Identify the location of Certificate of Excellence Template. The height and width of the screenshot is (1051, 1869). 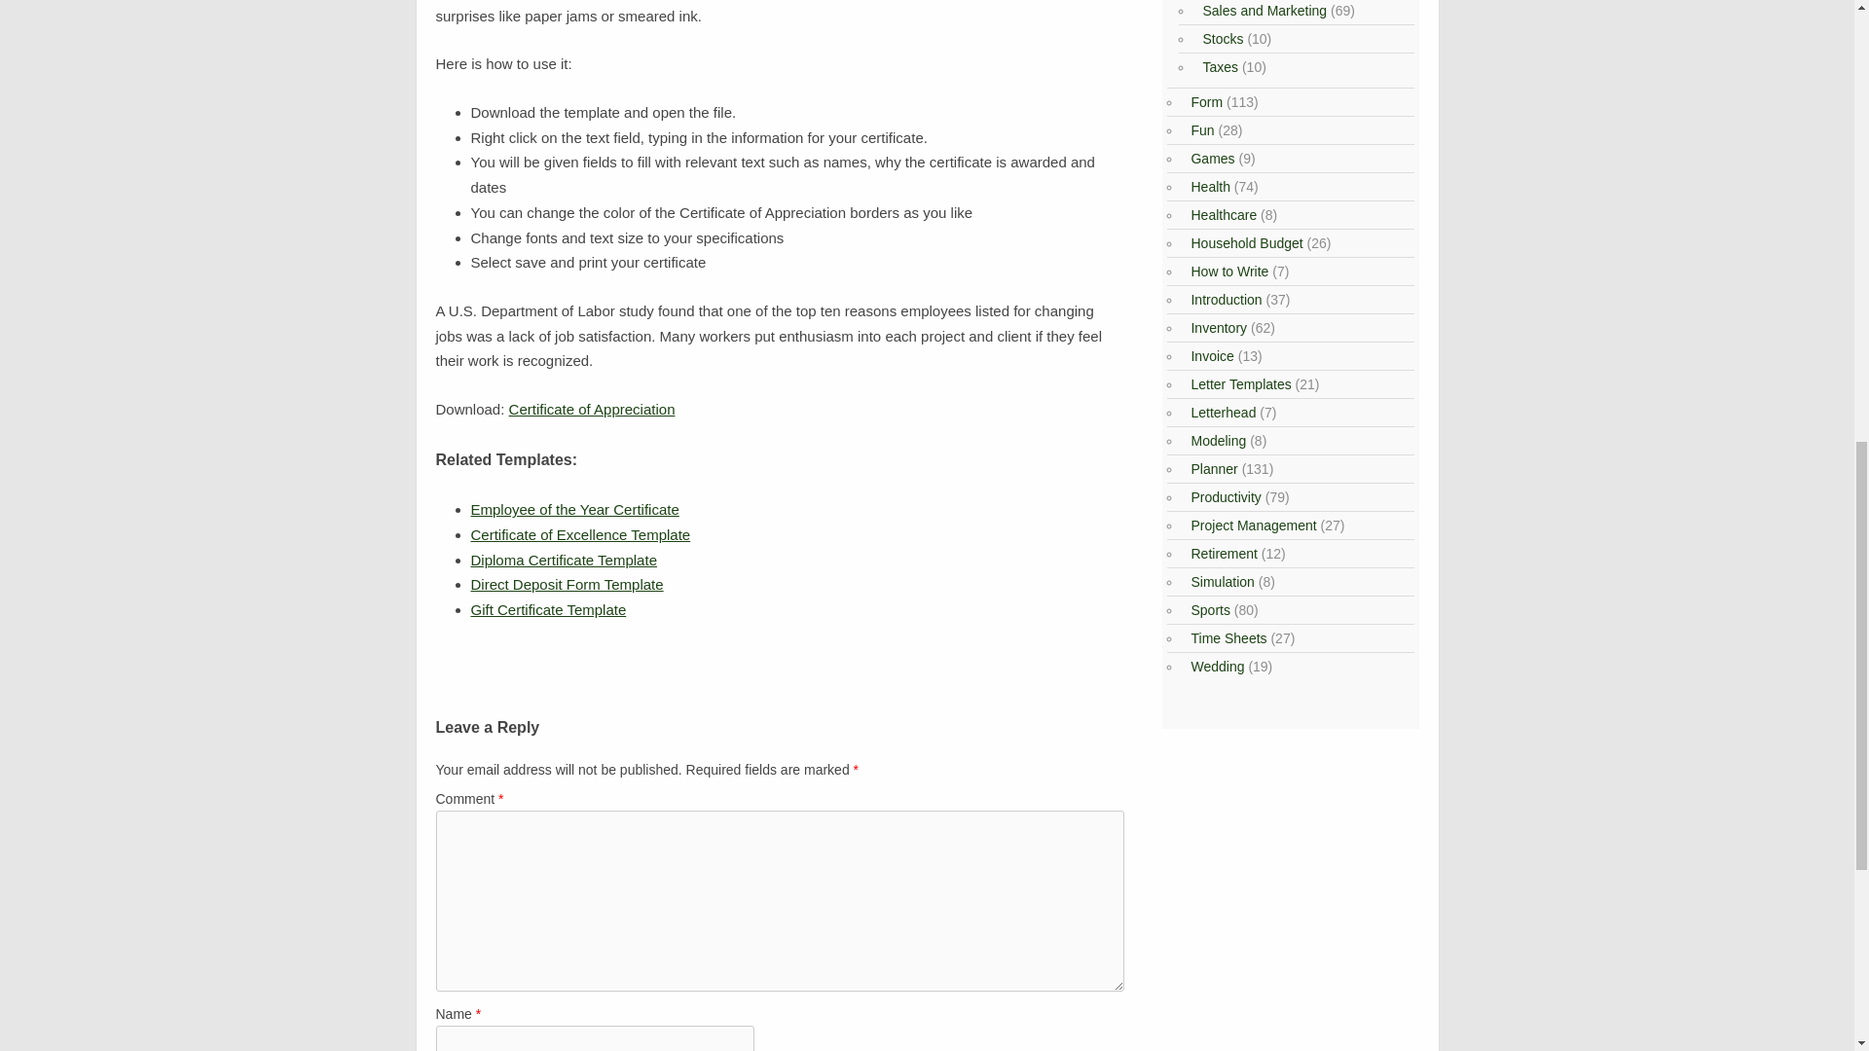
(580, 535).